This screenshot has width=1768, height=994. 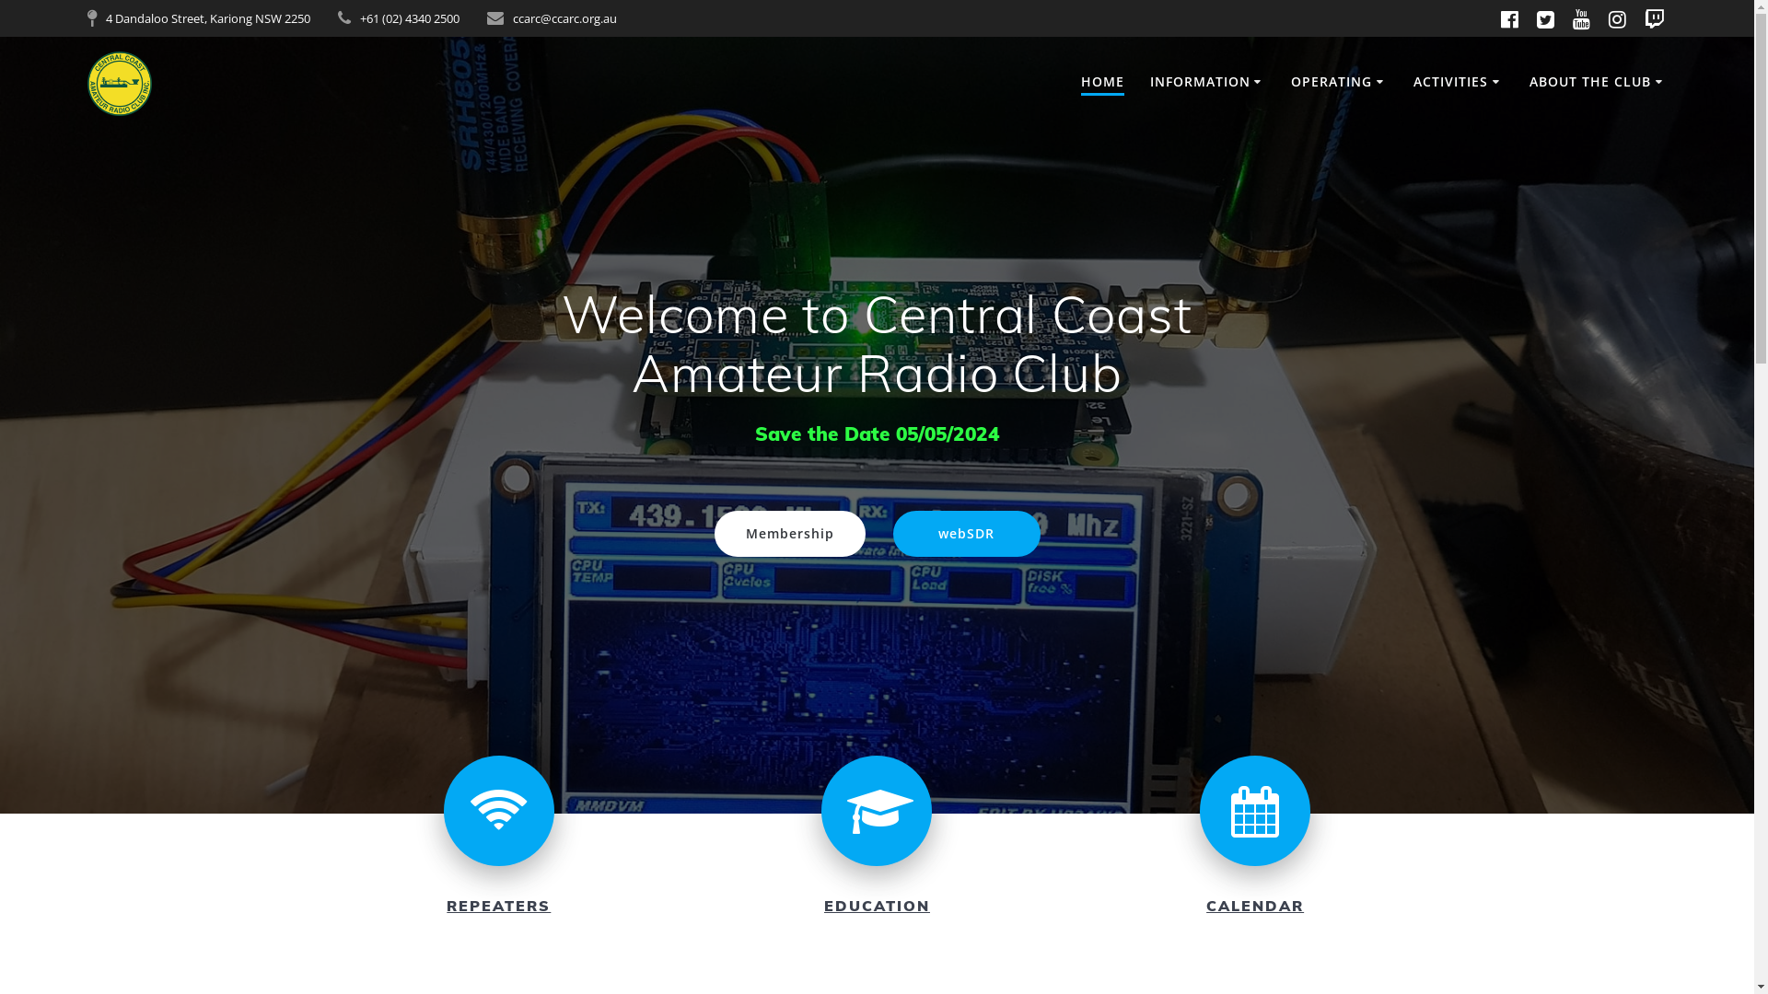 I want to click on OPERATING, so click(x=1340, y=83).